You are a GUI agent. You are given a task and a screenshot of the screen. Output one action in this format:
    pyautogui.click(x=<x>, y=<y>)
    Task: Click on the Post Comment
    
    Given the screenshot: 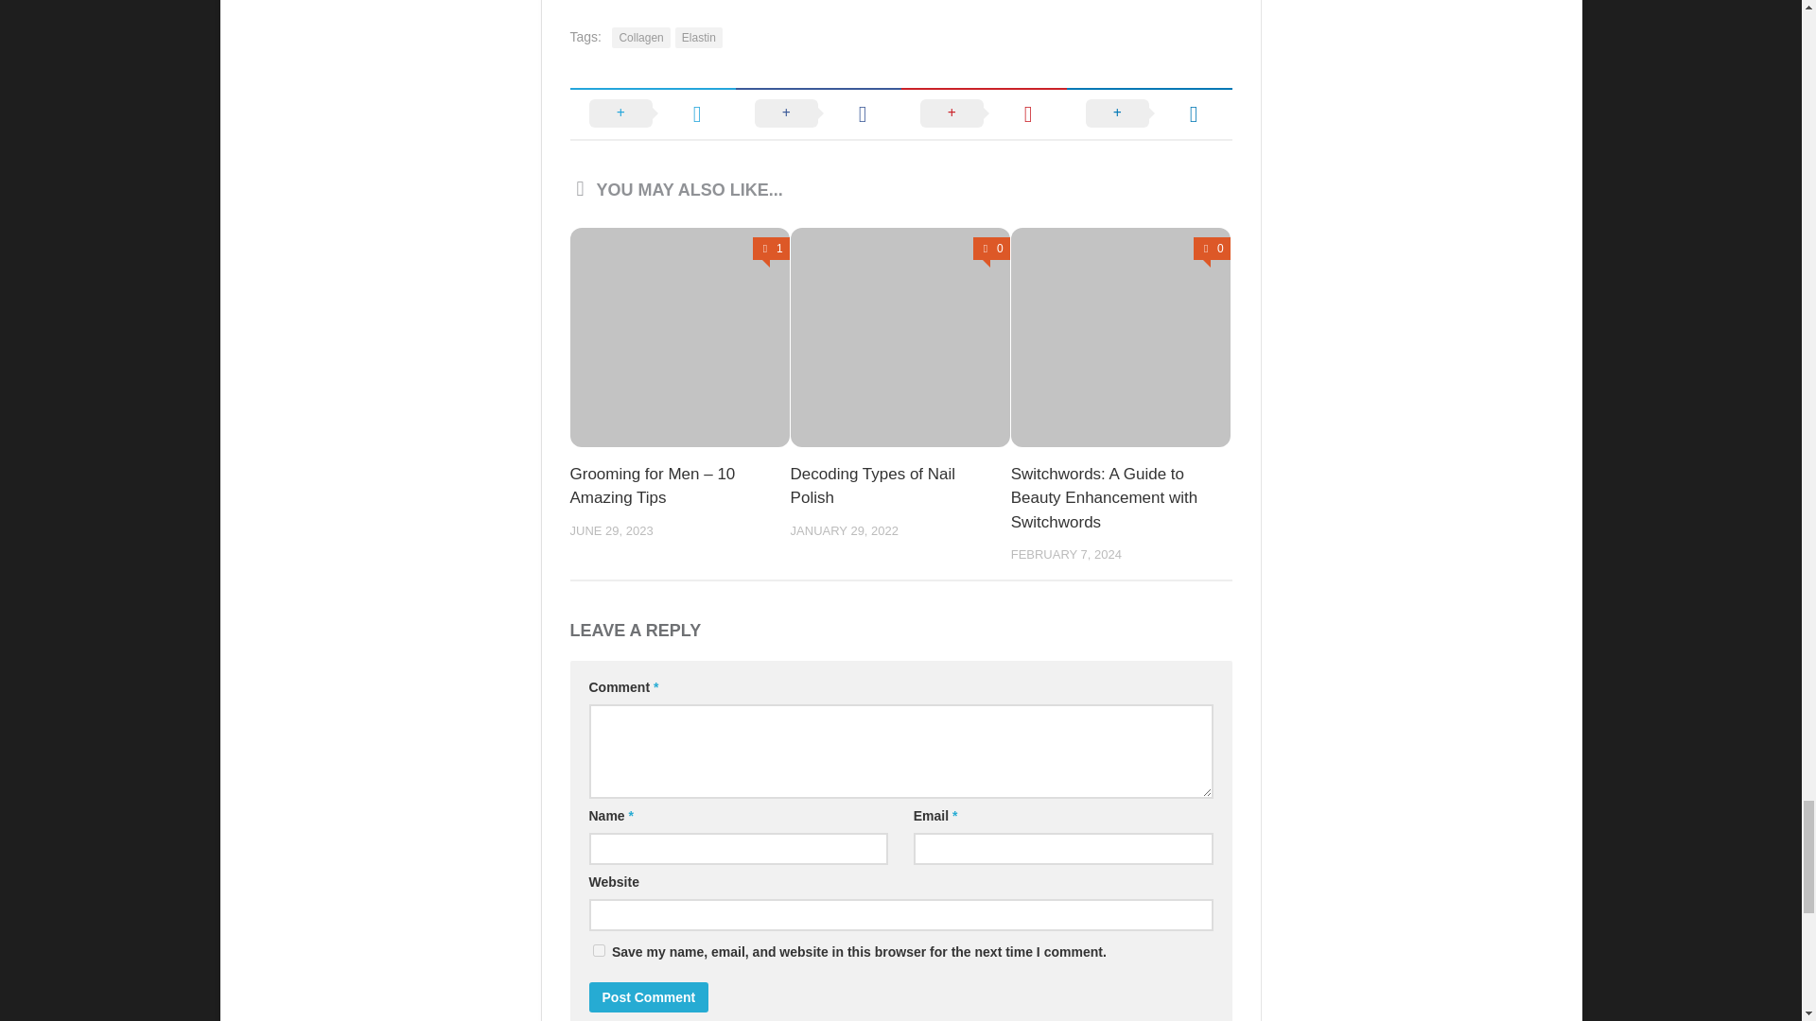 What is the action you would take?
    pyautogui.click(x=648, y=996)
    